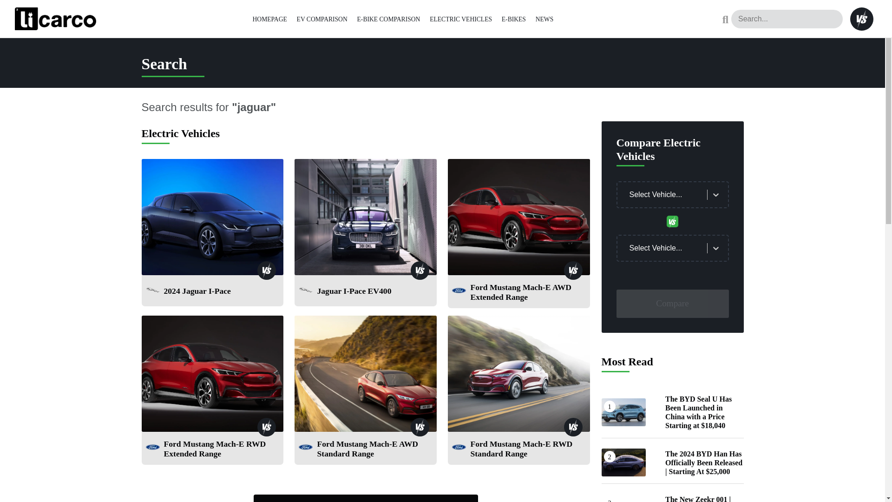  What do you see at coordinates (528, 451) in the screenshot?
I see `Ford Mustang Mach-E RWD Standard Range` at bounding box center [528, 451].